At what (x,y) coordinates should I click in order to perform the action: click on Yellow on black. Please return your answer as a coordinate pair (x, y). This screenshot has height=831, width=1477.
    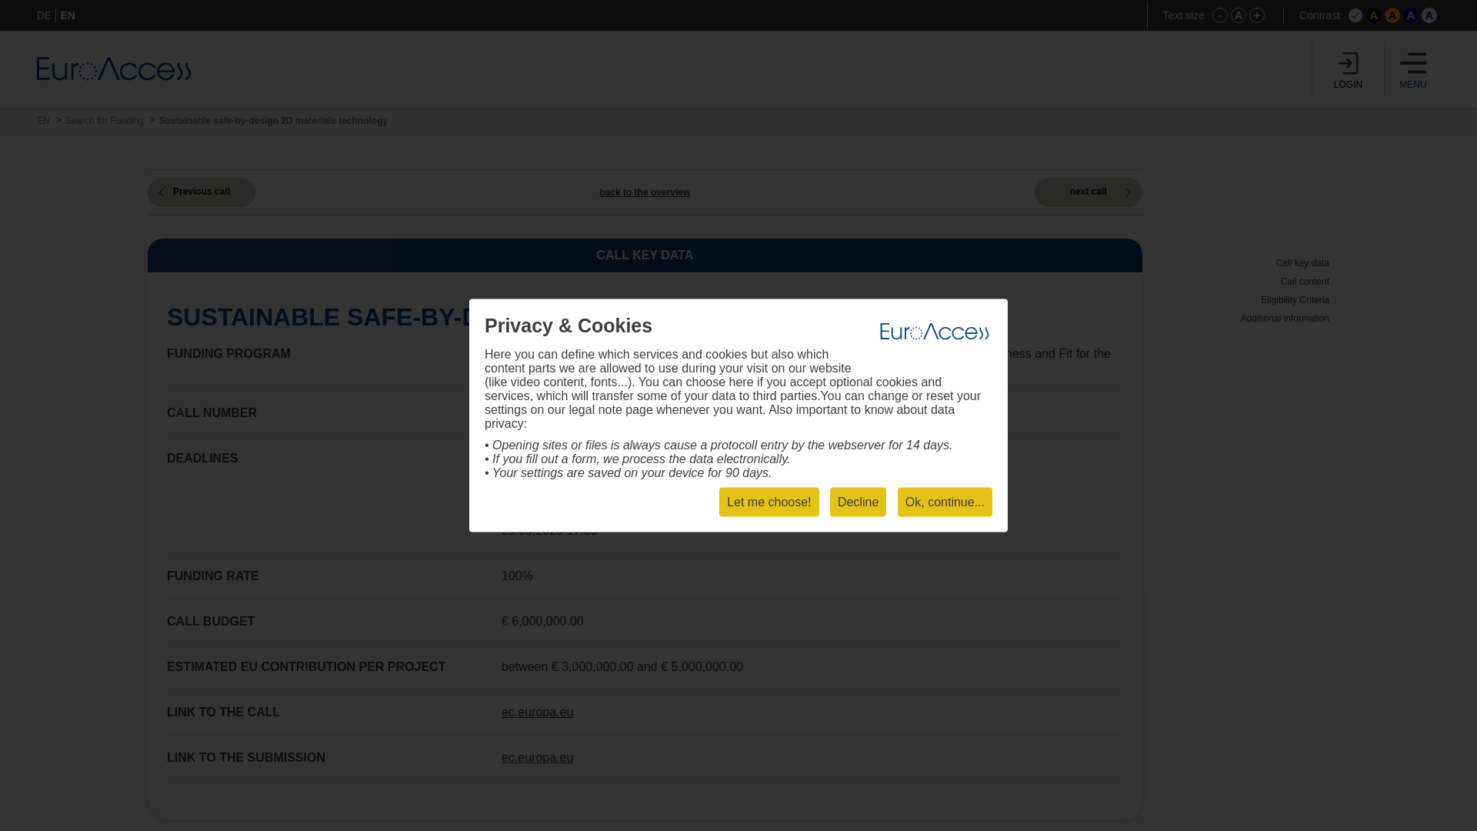
    Looking at the image, I should click on (1374, 15).